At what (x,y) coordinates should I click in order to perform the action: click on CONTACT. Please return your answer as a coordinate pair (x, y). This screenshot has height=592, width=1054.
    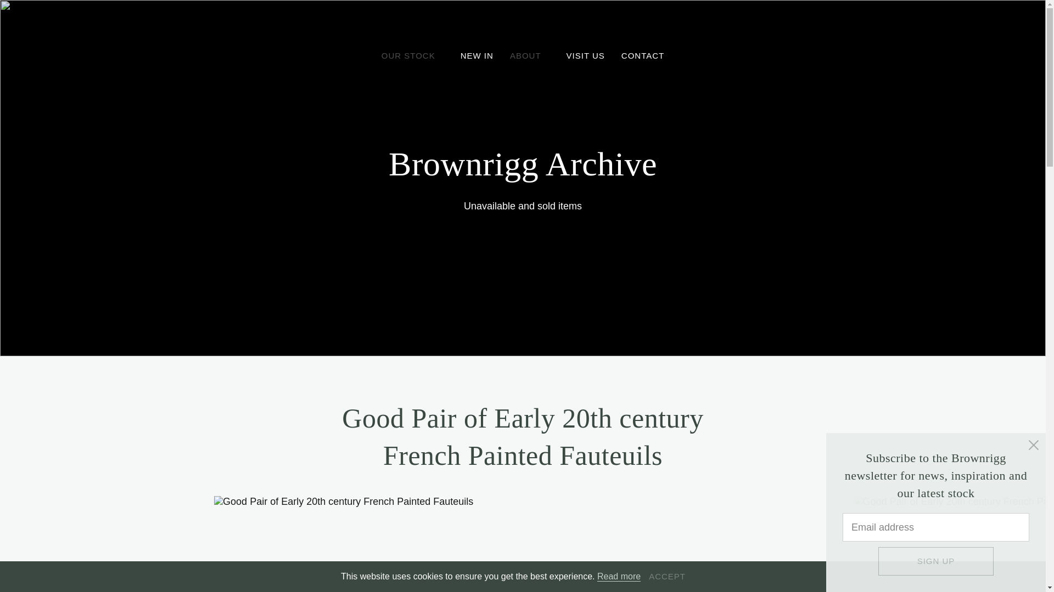
    Looking at the image, I should click on (642, 56).